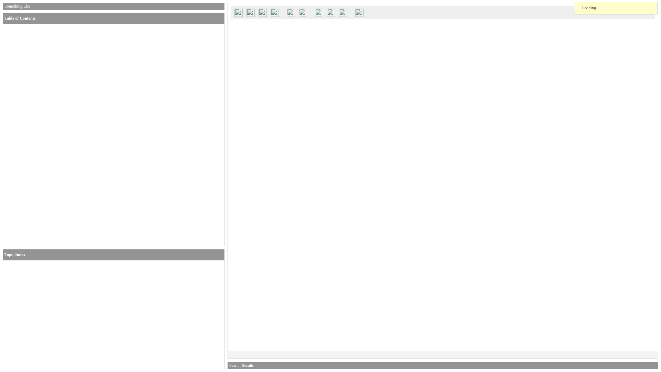  What do you see at coordinates (319, 12) in the screenshot?
I see `Highlight Text` at bounding box center [319, 12].